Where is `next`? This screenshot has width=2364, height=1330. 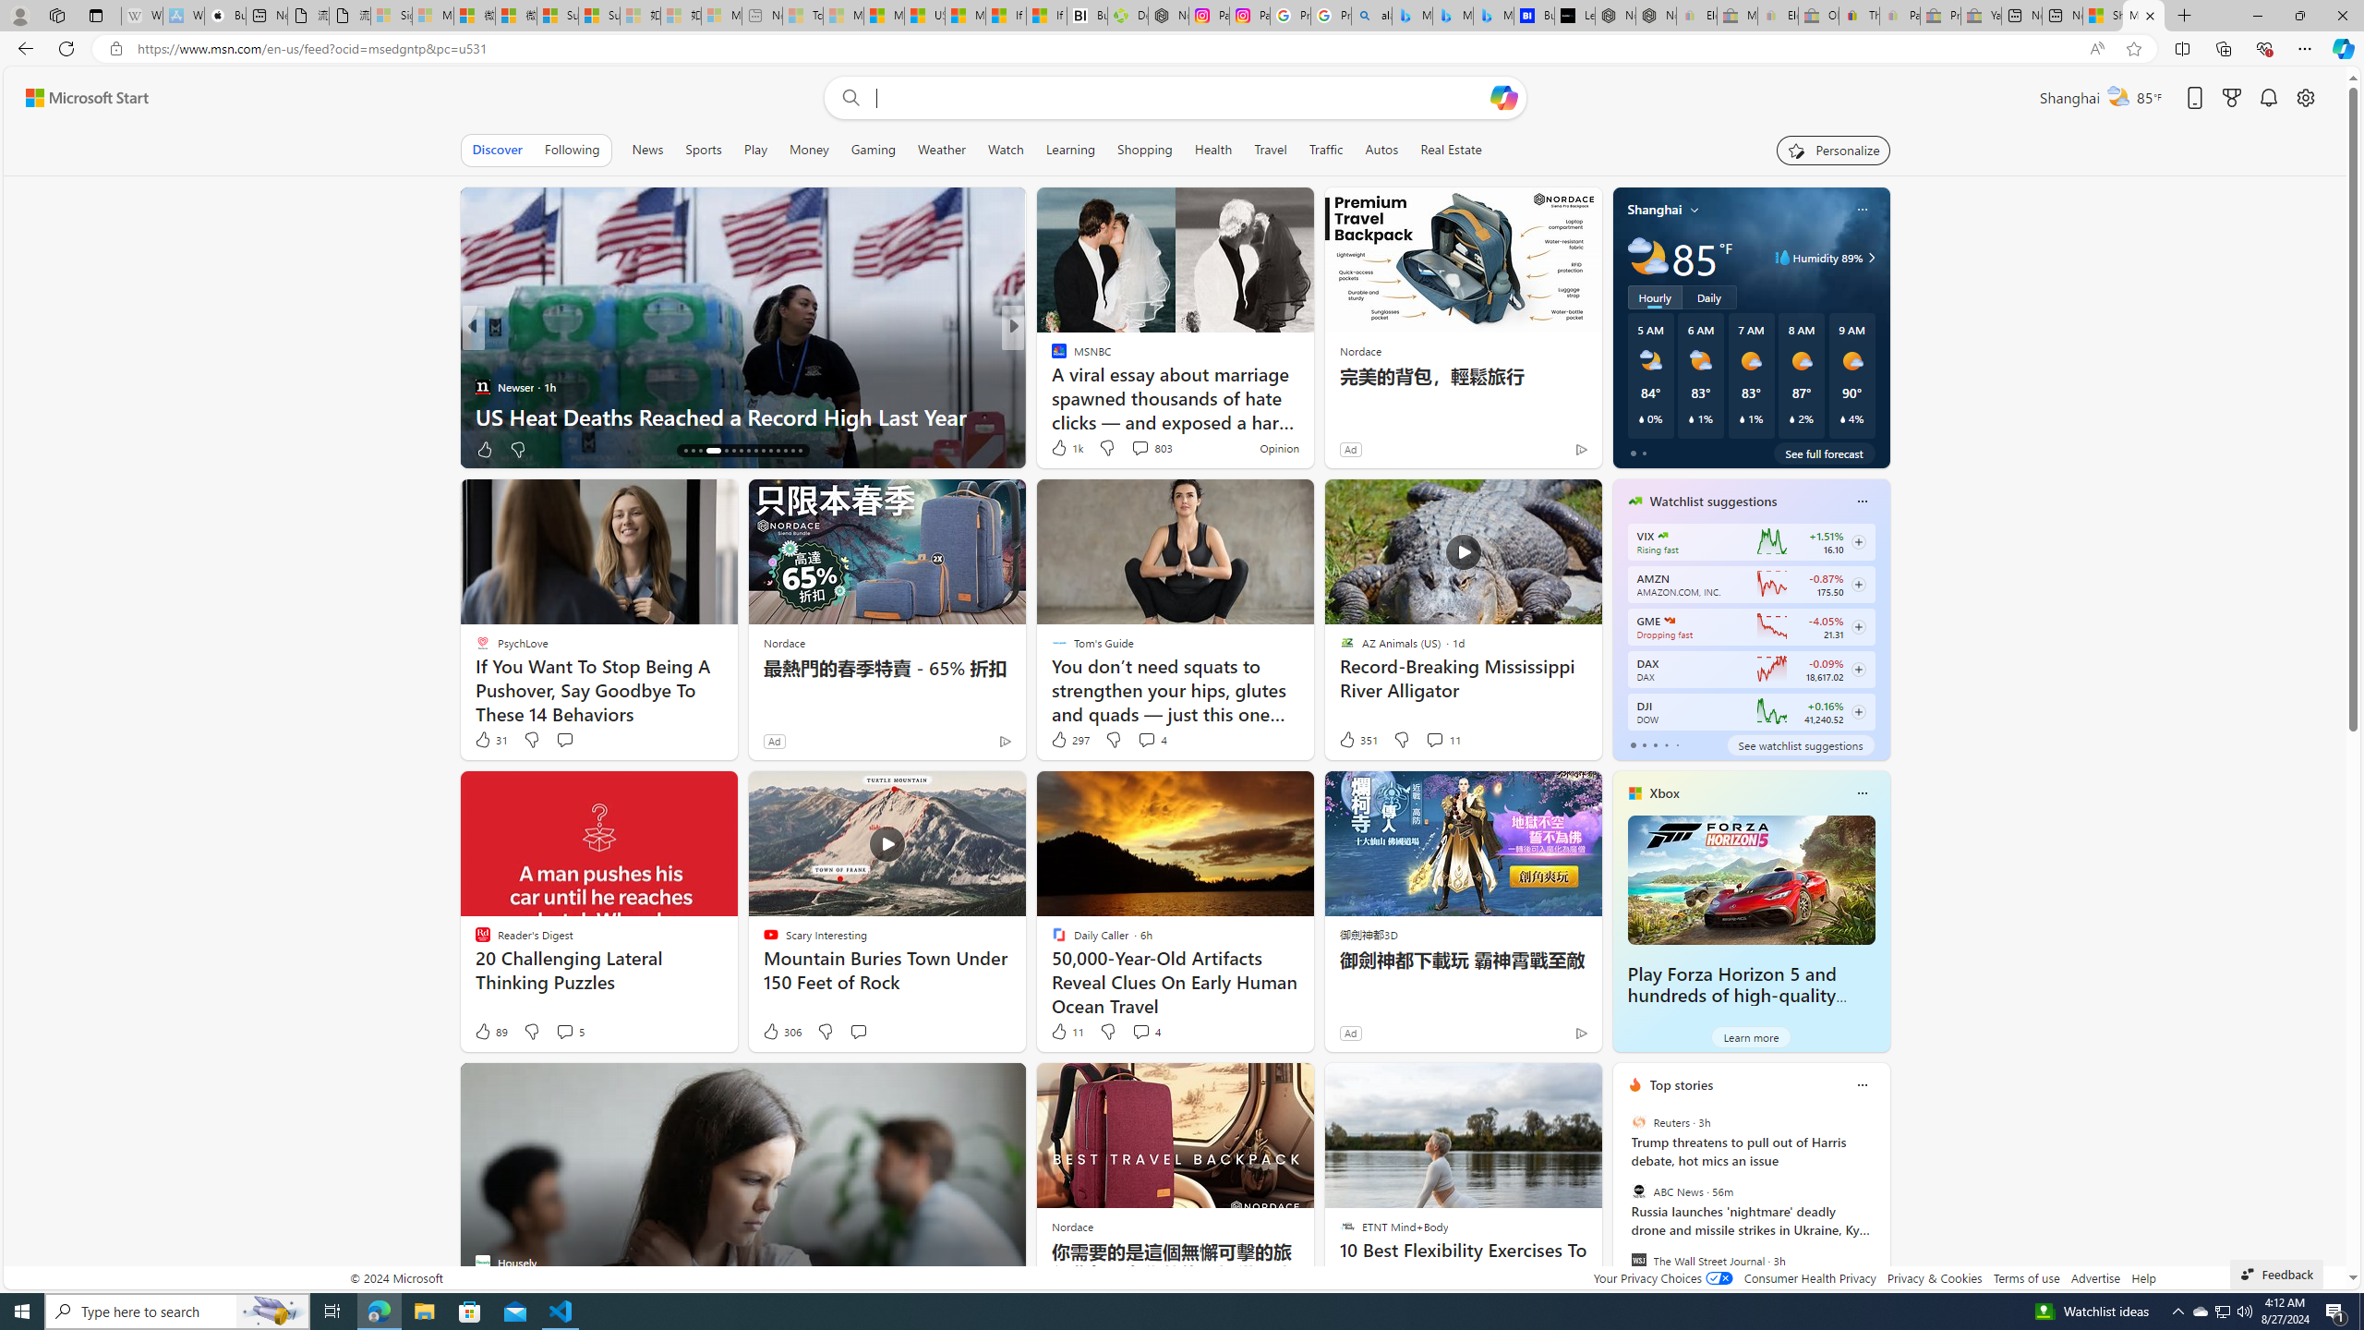 next is located at coordinates (1880, 1203).